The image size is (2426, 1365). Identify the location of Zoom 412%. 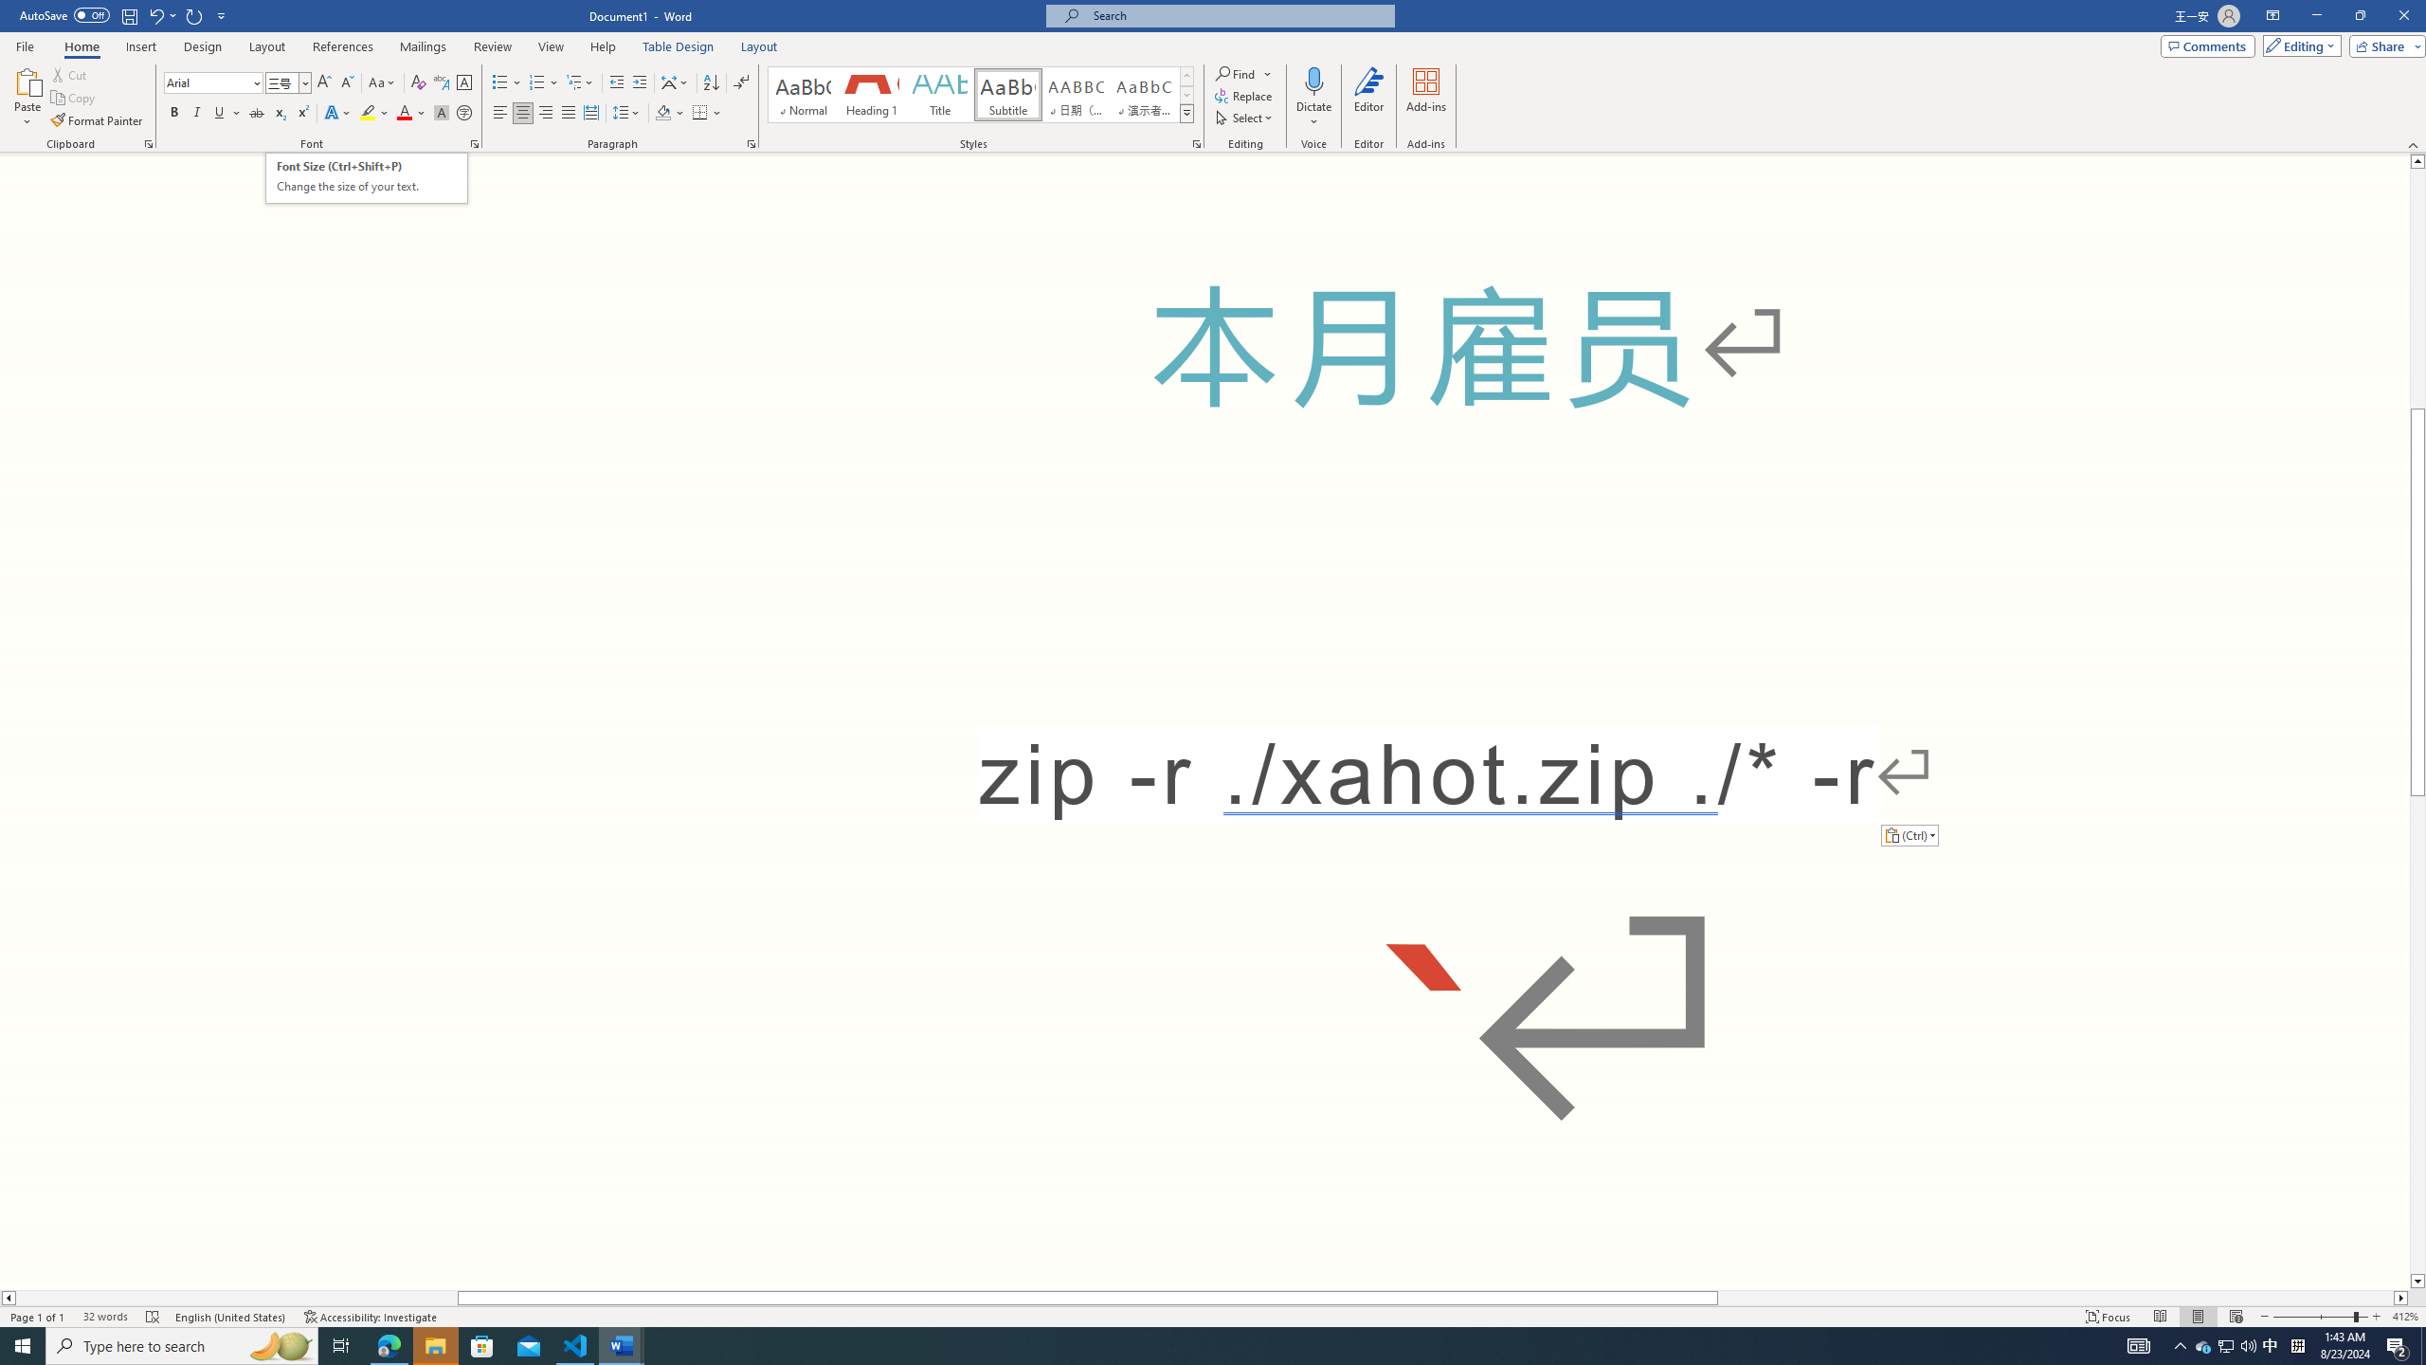
(2405, 1317).